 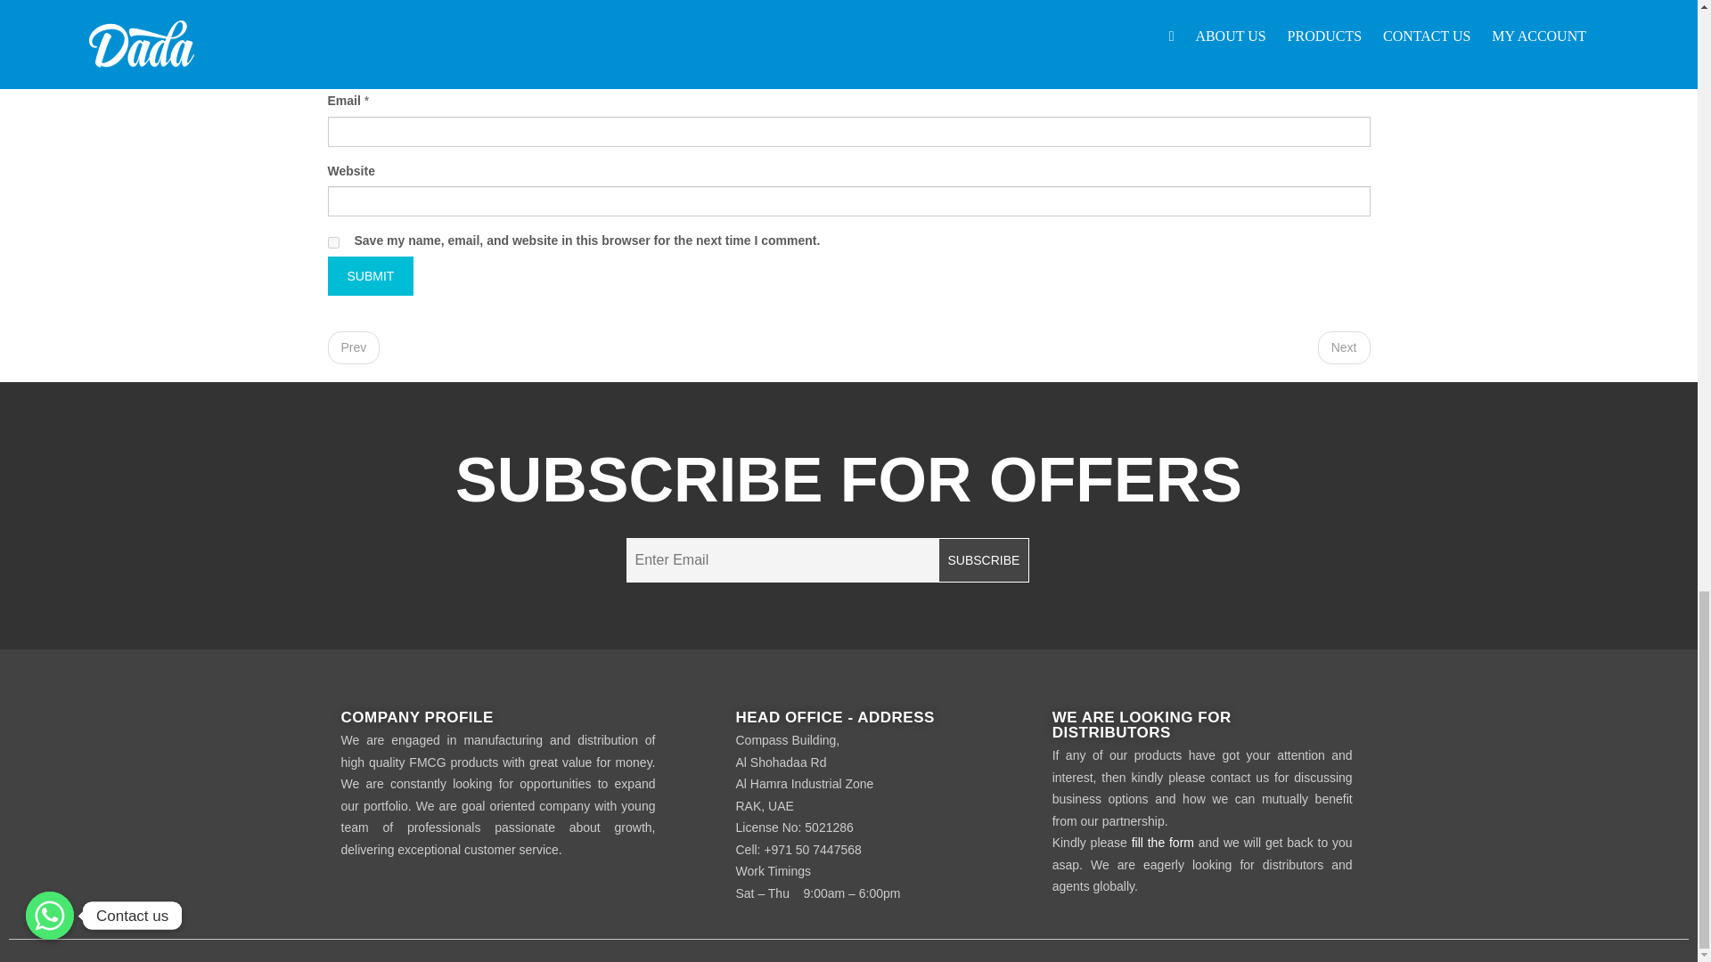 I want to click on fill the form, so click(x=1162, y=843).